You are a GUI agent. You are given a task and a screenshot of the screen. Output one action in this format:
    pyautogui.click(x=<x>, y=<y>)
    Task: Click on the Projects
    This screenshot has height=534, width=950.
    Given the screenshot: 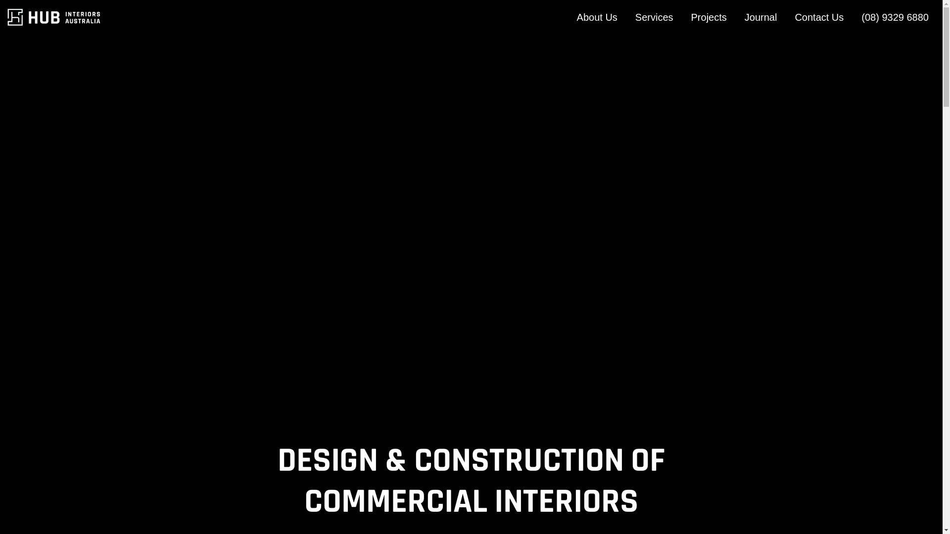 What is the action you would take?
    pyautogui.click(x=709, y=17)
    